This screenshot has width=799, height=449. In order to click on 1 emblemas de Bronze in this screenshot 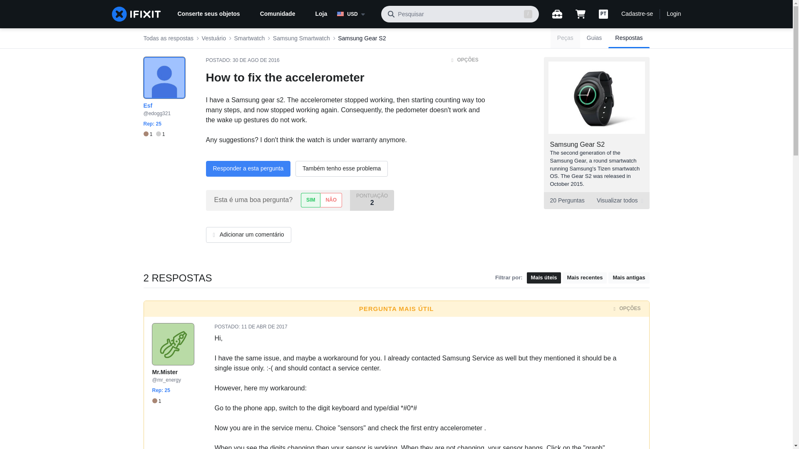, I will do `click(156, 401)`.